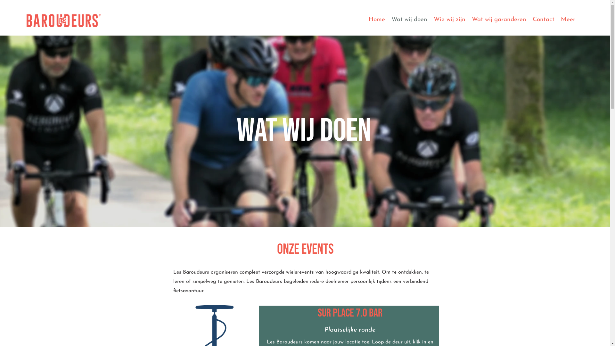 Image resolution: width=615 pixels, height=346 pixels. Describe the element at coordinates (499, 21) in the screenshot. I see `Wat wij garanderen` at that location.